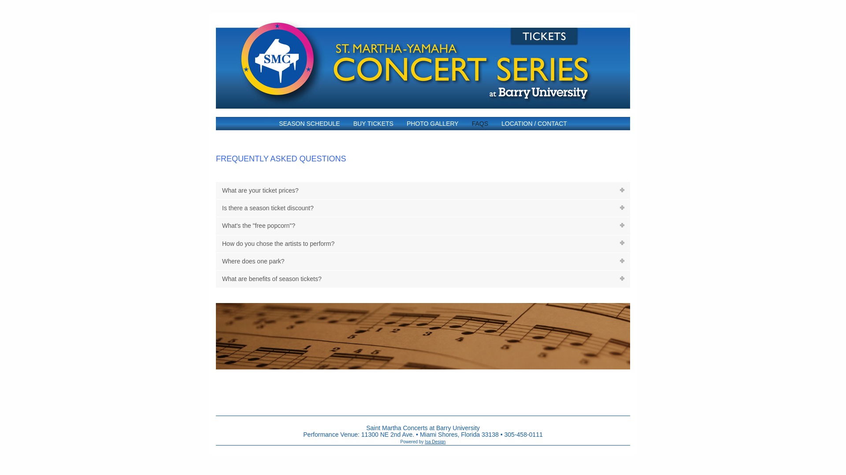  I want to click on What are your ticket prices?, so click(423, 190).